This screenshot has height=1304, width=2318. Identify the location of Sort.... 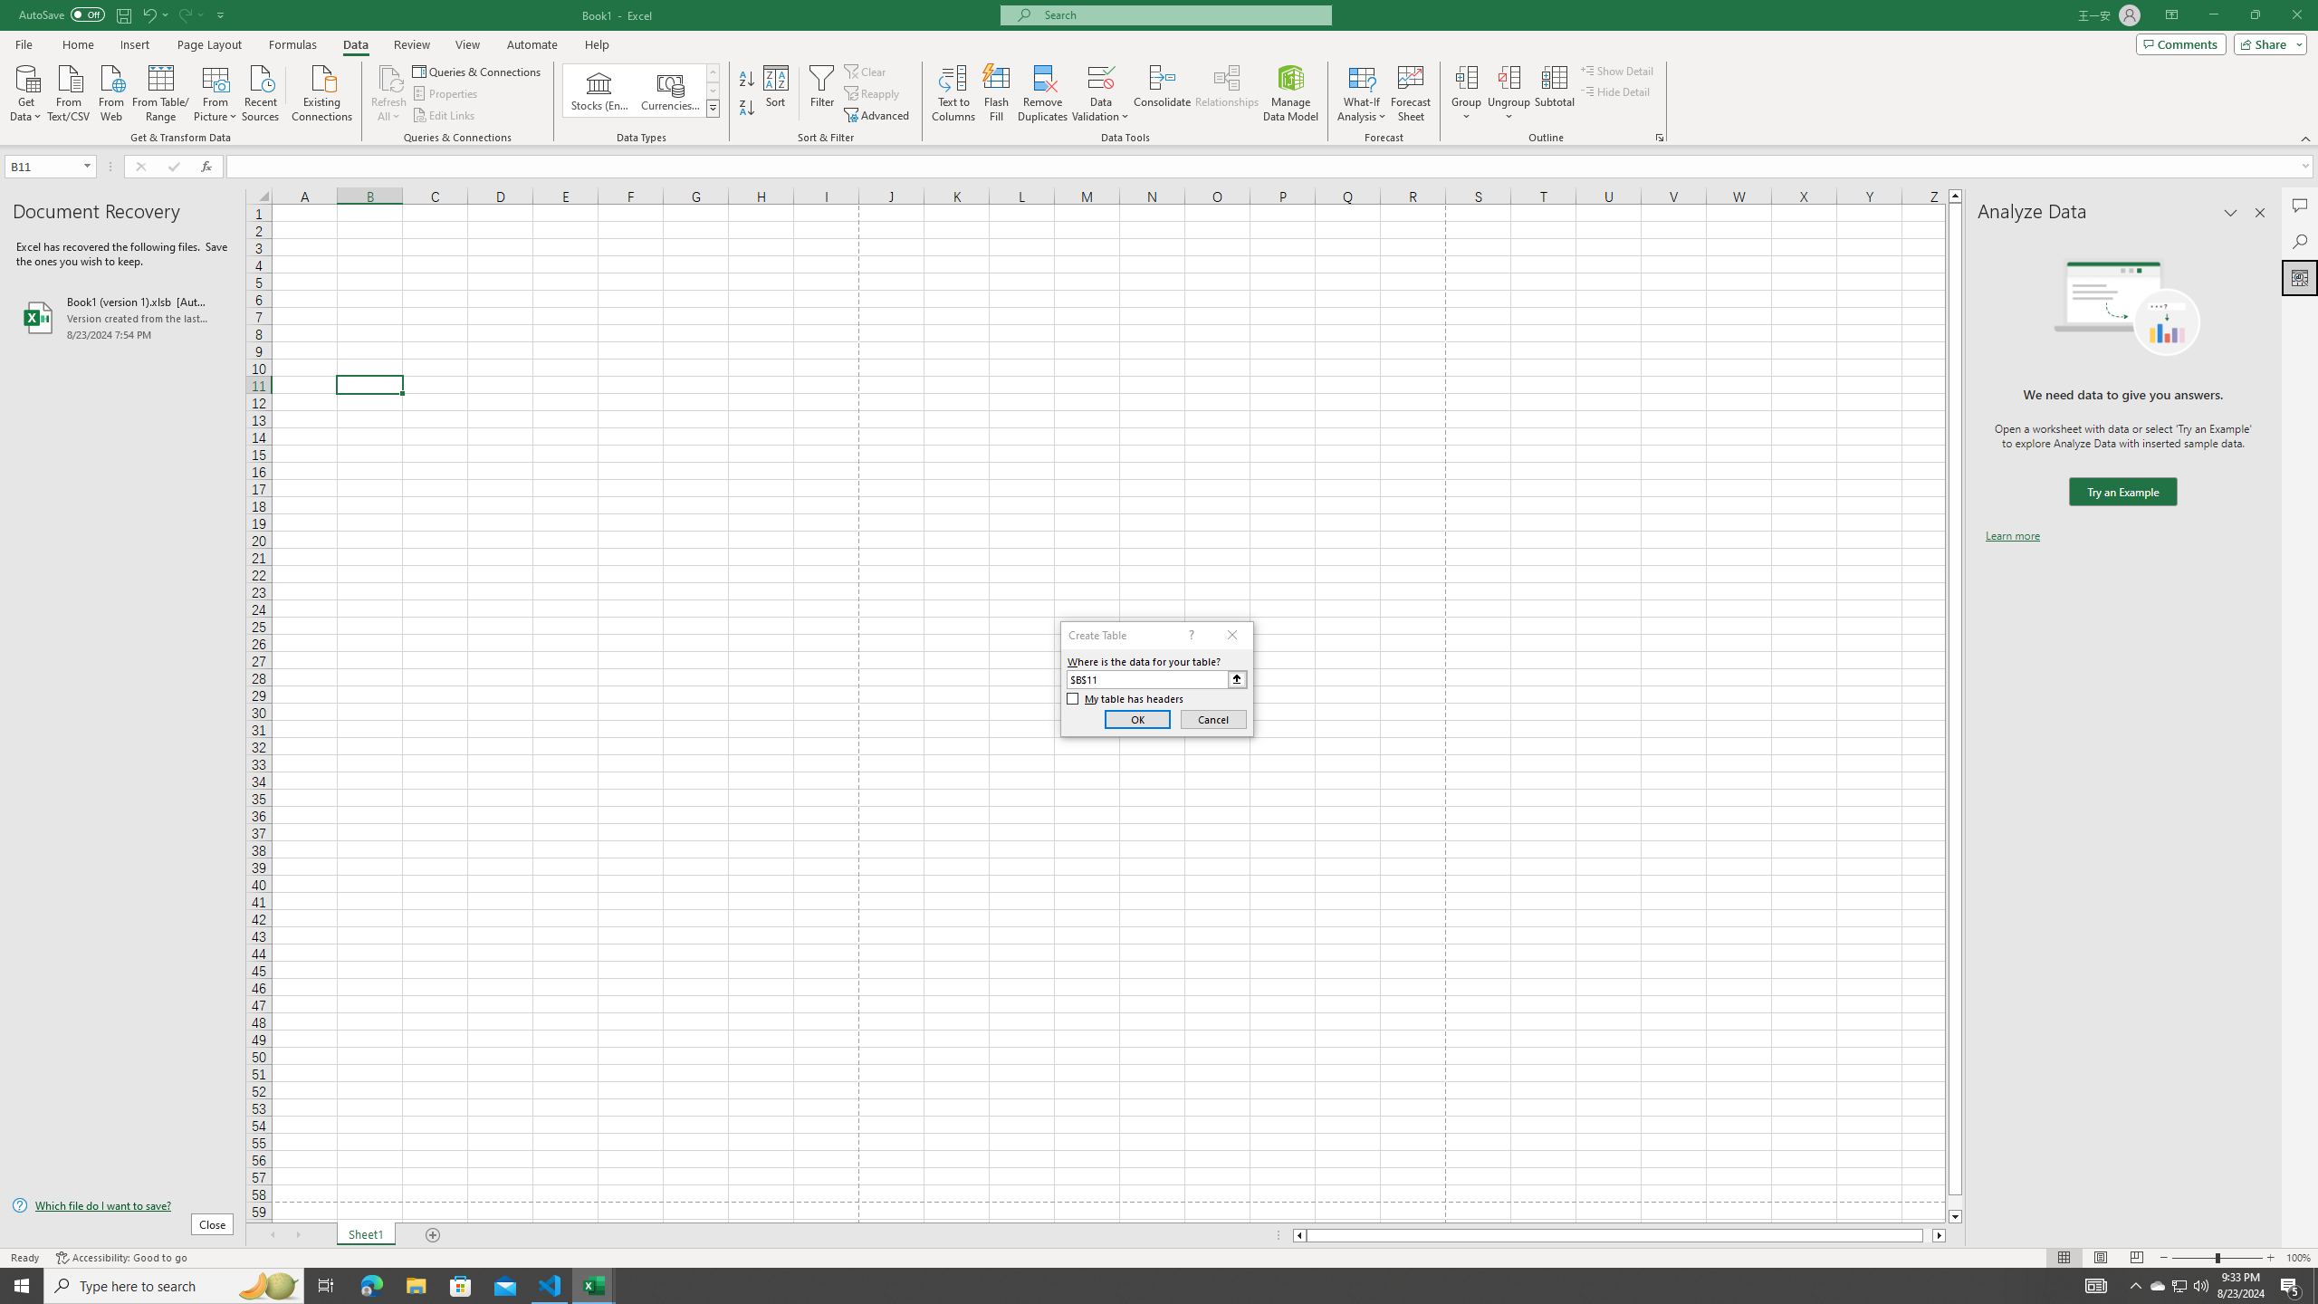
(777, 93).